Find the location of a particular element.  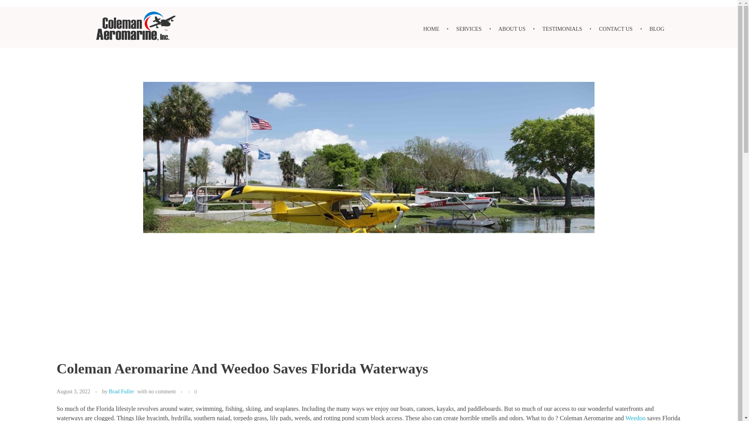

ABOUT US is located at coordinates (513, 29).